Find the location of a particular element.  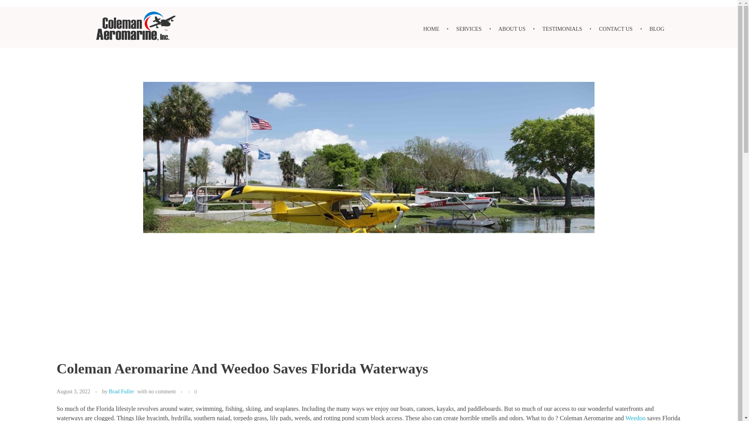

ABOUT US is located at coordinates (513, 29).